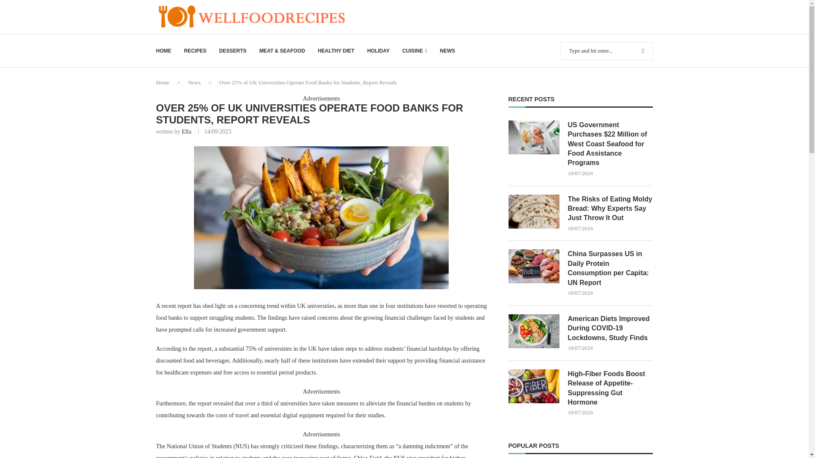 The width and height of the screenshot is (815, 458). What do you see at coordinates (336, 51) in the screenshot?
I see `HEALTHY DIET` at bounding box center [336, 51].